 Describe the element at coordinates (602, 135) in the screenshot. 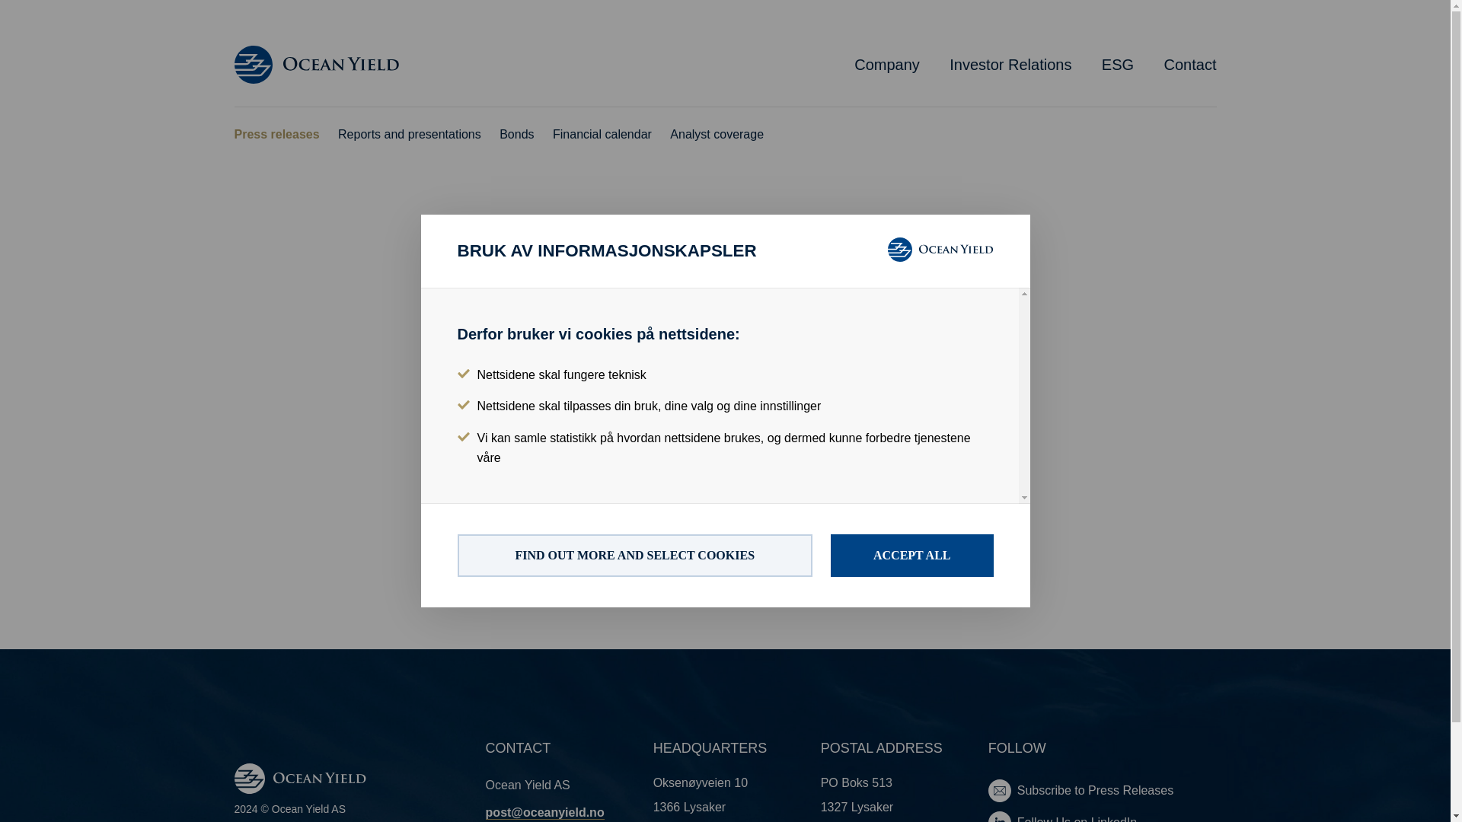

I see `Financial calendar` at that location.